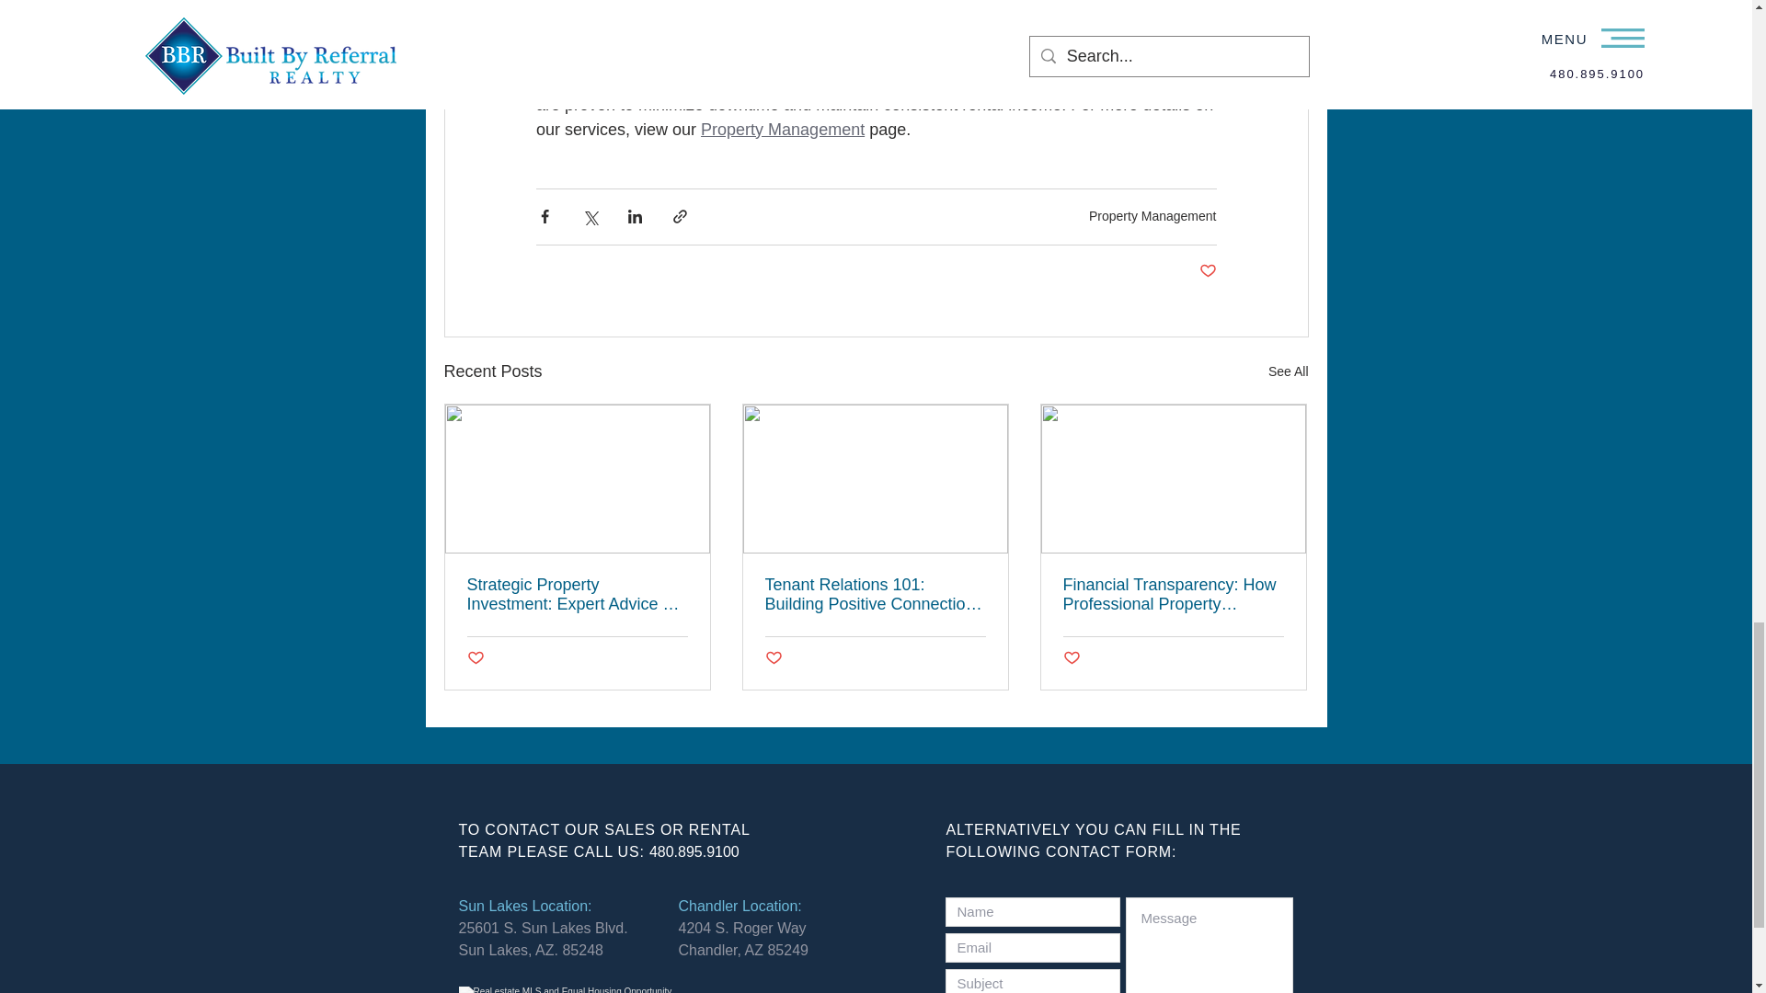  What do you see at coordinates (773, 658) in the screenshot?
I see `Post not marked as liked` at bounding box center [773, 658].